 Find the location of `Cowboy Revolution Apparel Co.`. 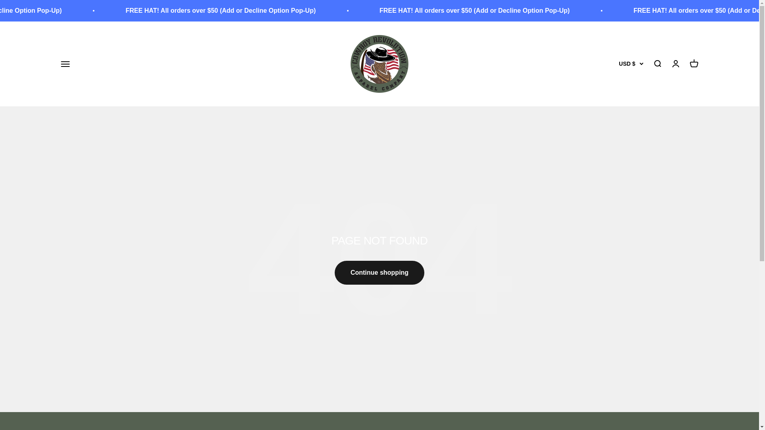

Cowboy Revolution Apparel Co. is located at coordinates (379, 64).